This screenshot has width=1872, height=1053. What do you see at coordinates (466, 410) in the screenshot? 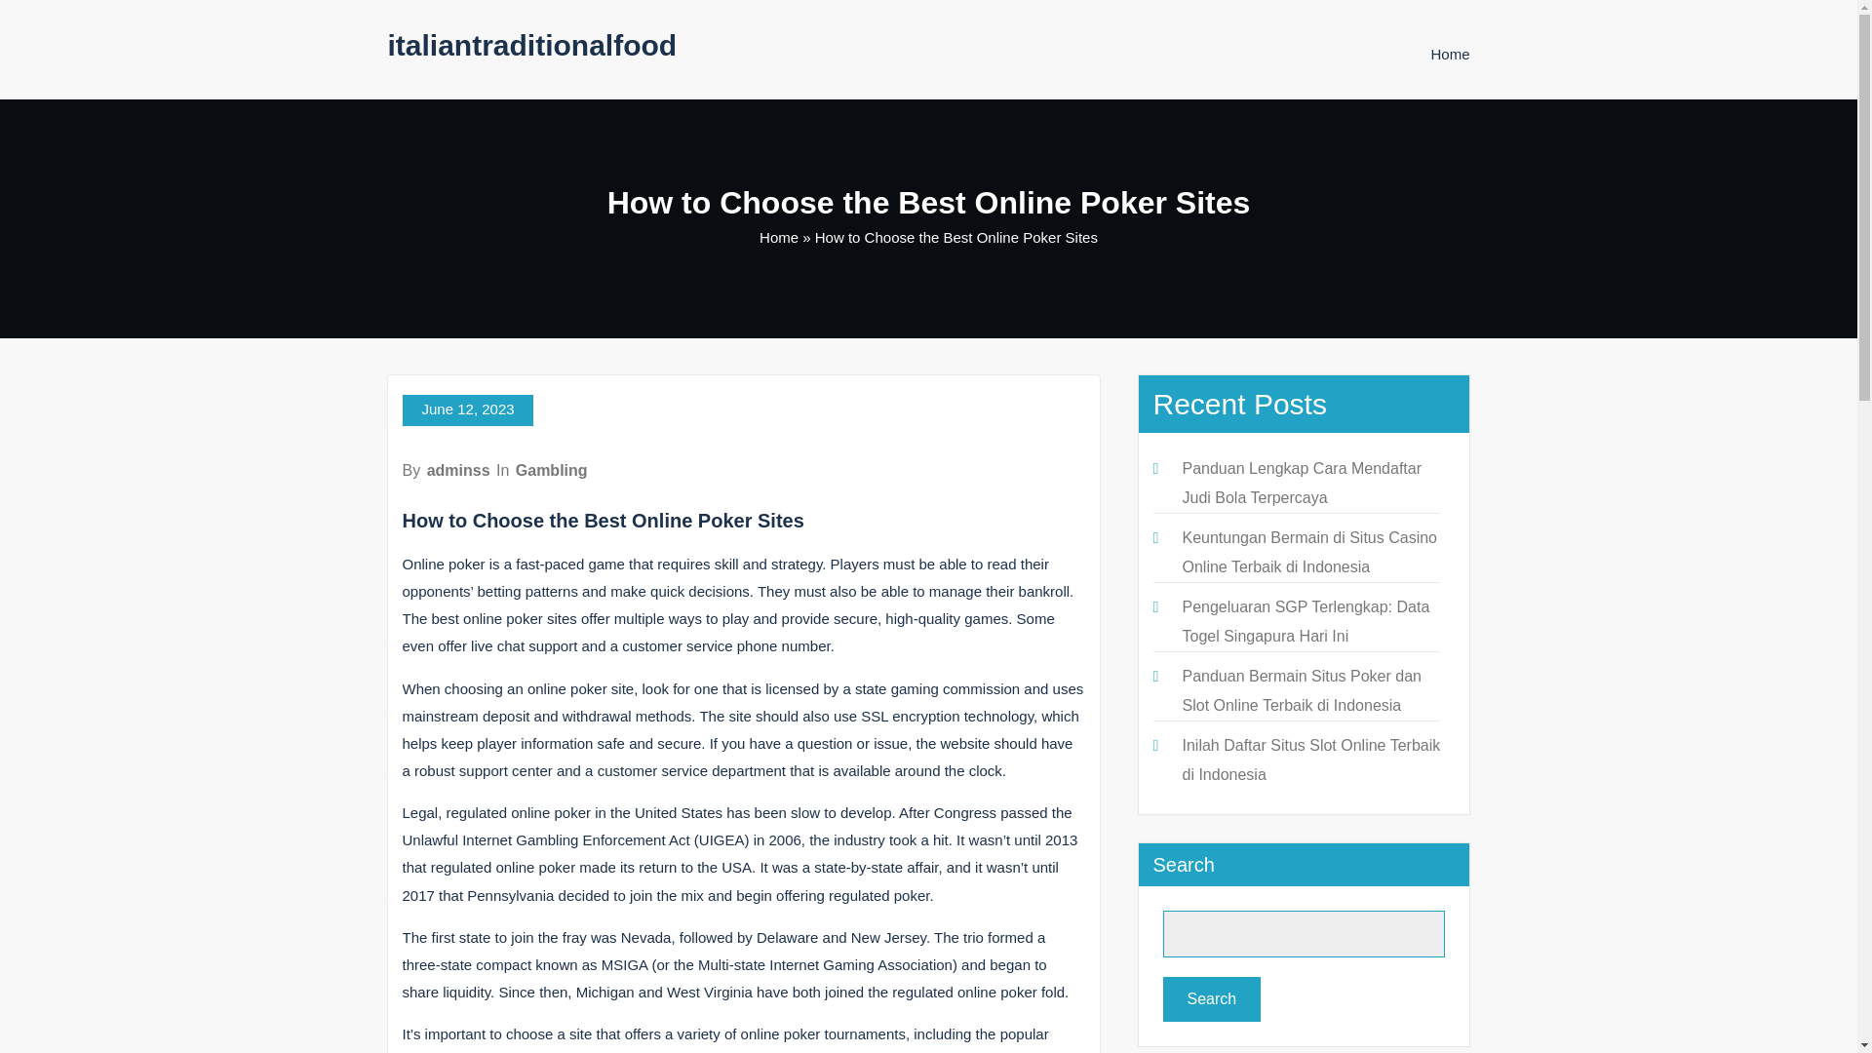
I see `June 12, 2023` at bounding box center [466, 410].